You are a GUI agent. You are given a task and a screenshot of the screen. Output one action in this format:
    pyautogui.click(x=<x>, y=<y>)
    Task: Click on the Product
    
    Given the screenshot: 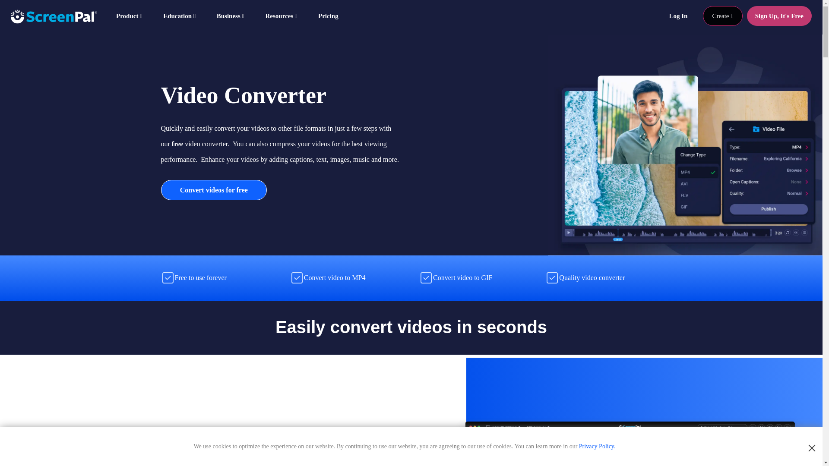 What is the action you would take?
    pyautogui.click(x=130, y=16)
    